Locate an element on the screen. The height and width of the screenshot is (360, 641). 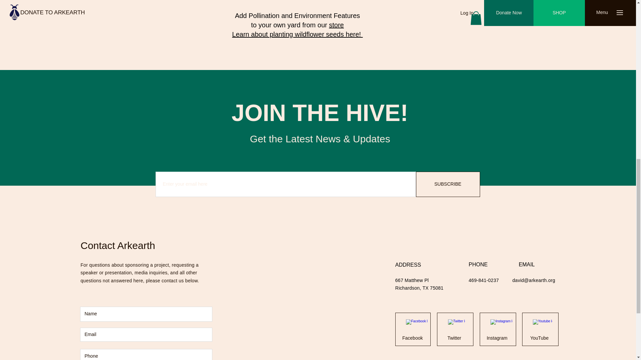
Facebook is located at coordinates (412, 338).